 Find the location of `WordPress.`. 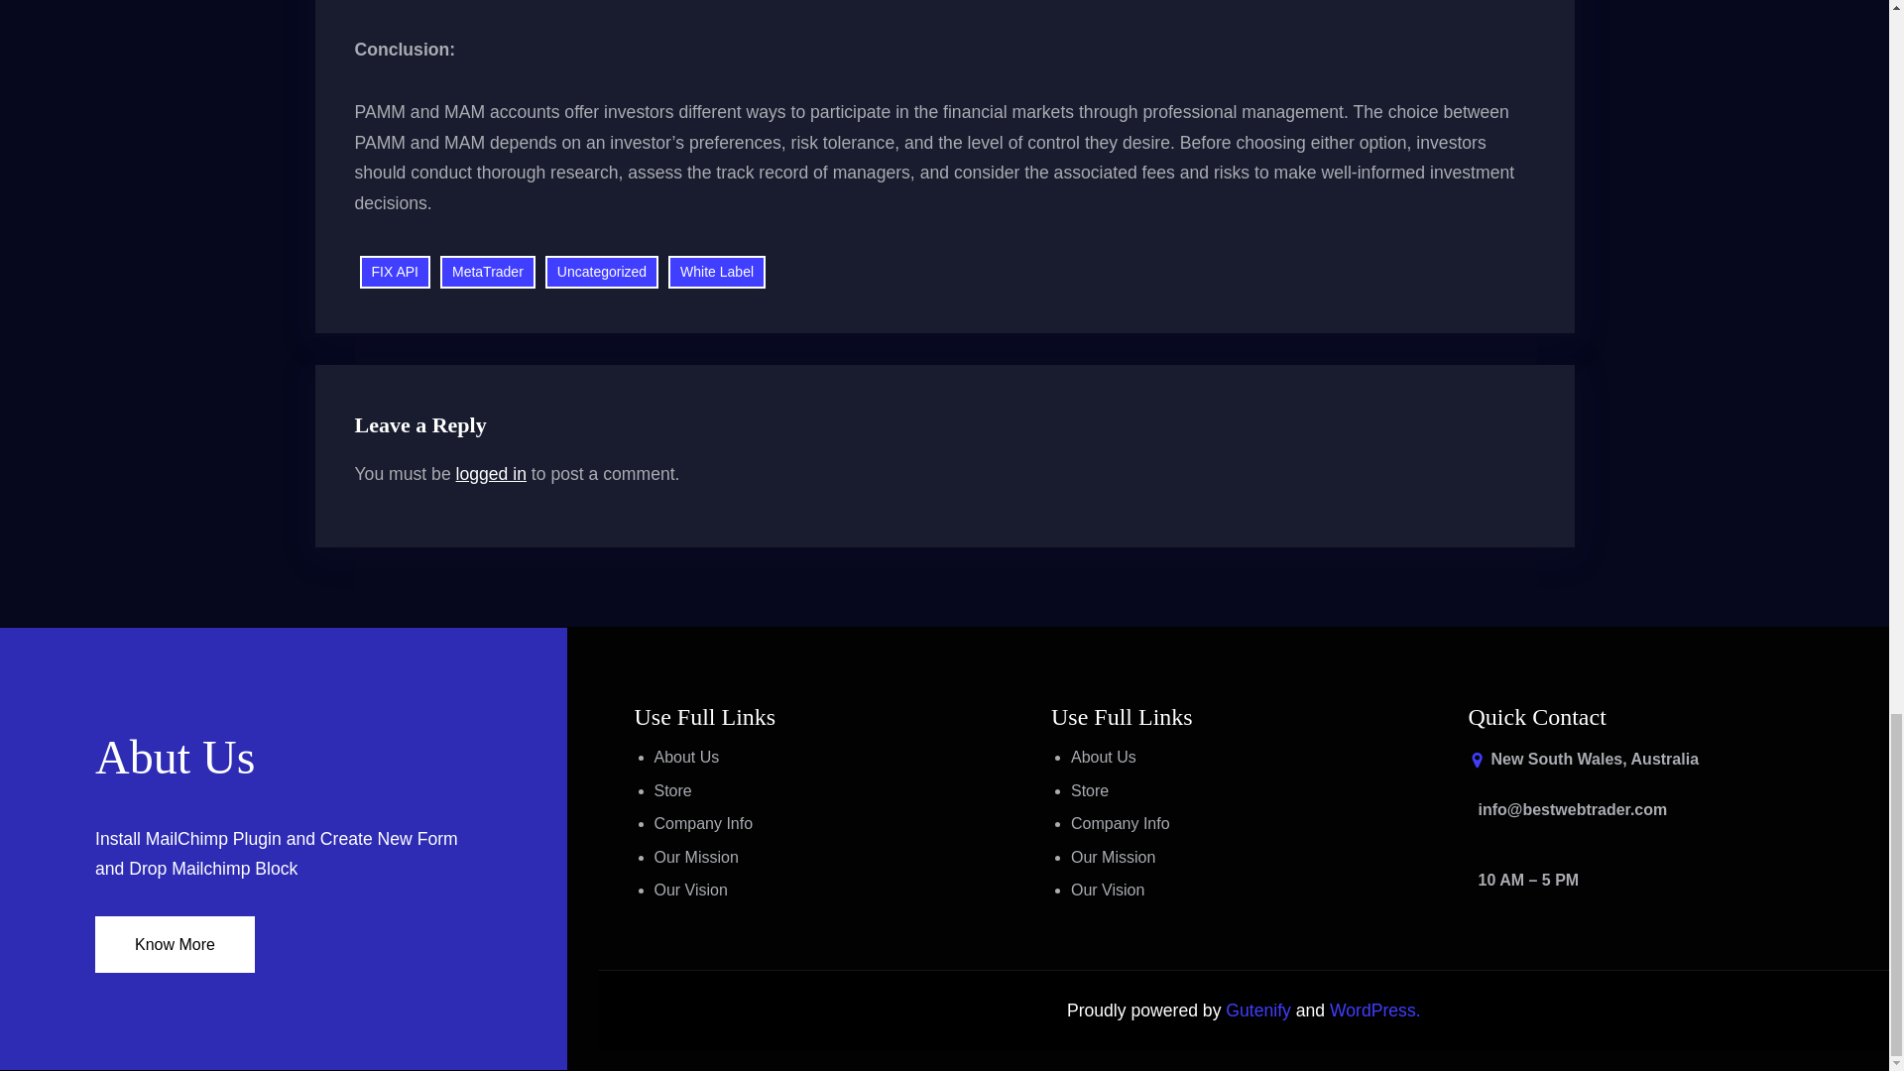

WordPress. is located at coordinates (1374, 1010).